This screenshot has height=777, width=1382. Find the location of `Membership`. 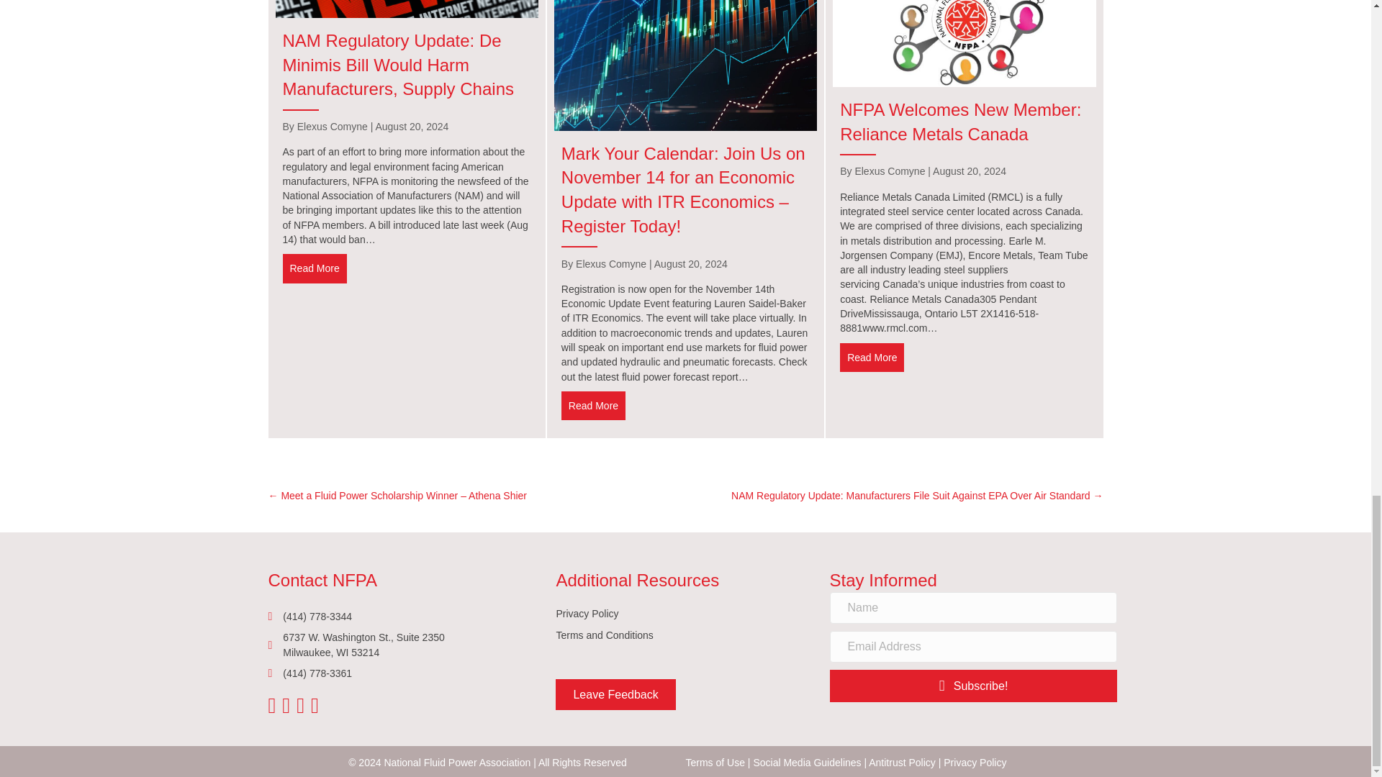

Membership is located at coordinates (965, 43).